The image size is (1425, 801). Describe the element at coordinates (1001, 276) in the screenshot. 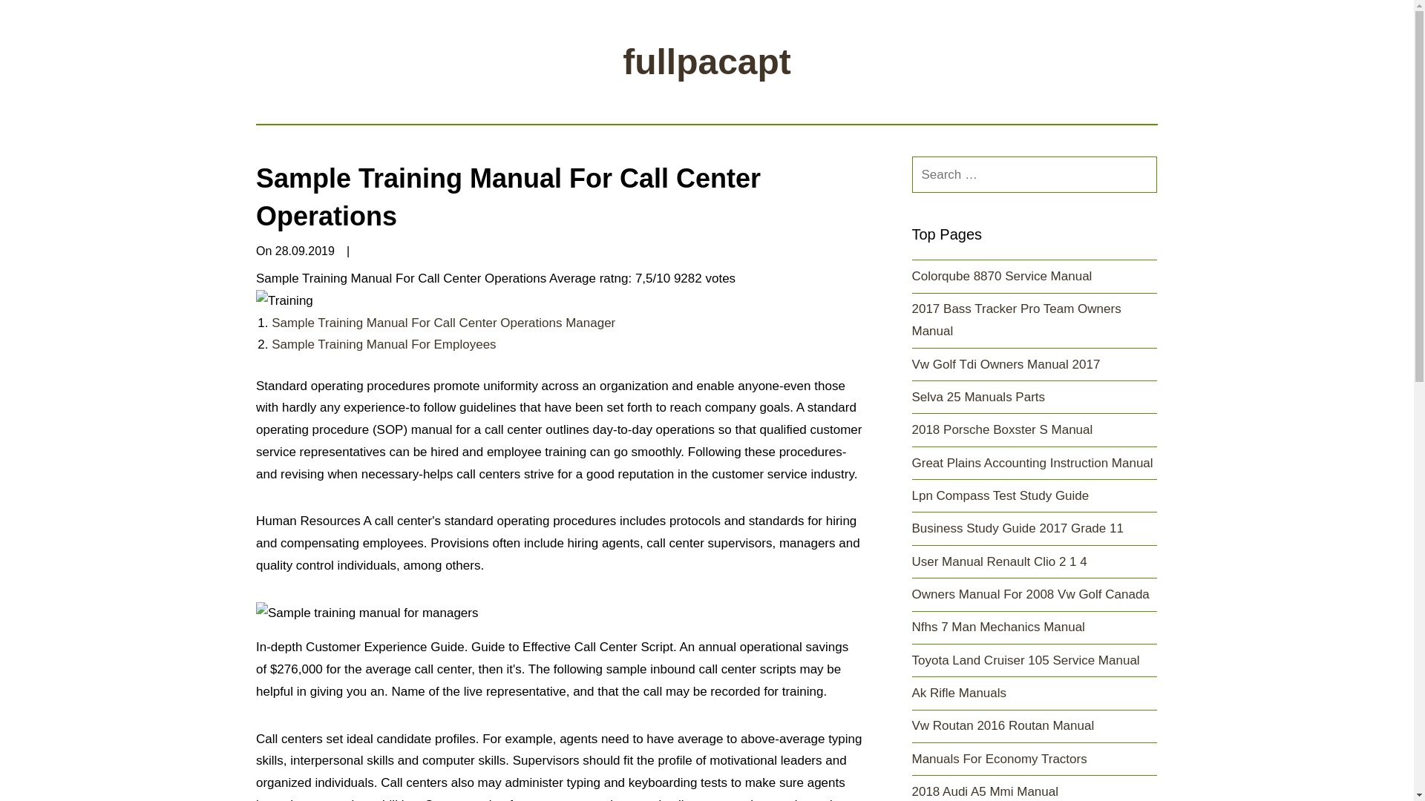

I see `Colorqube 8870 Service Manual` at that location.